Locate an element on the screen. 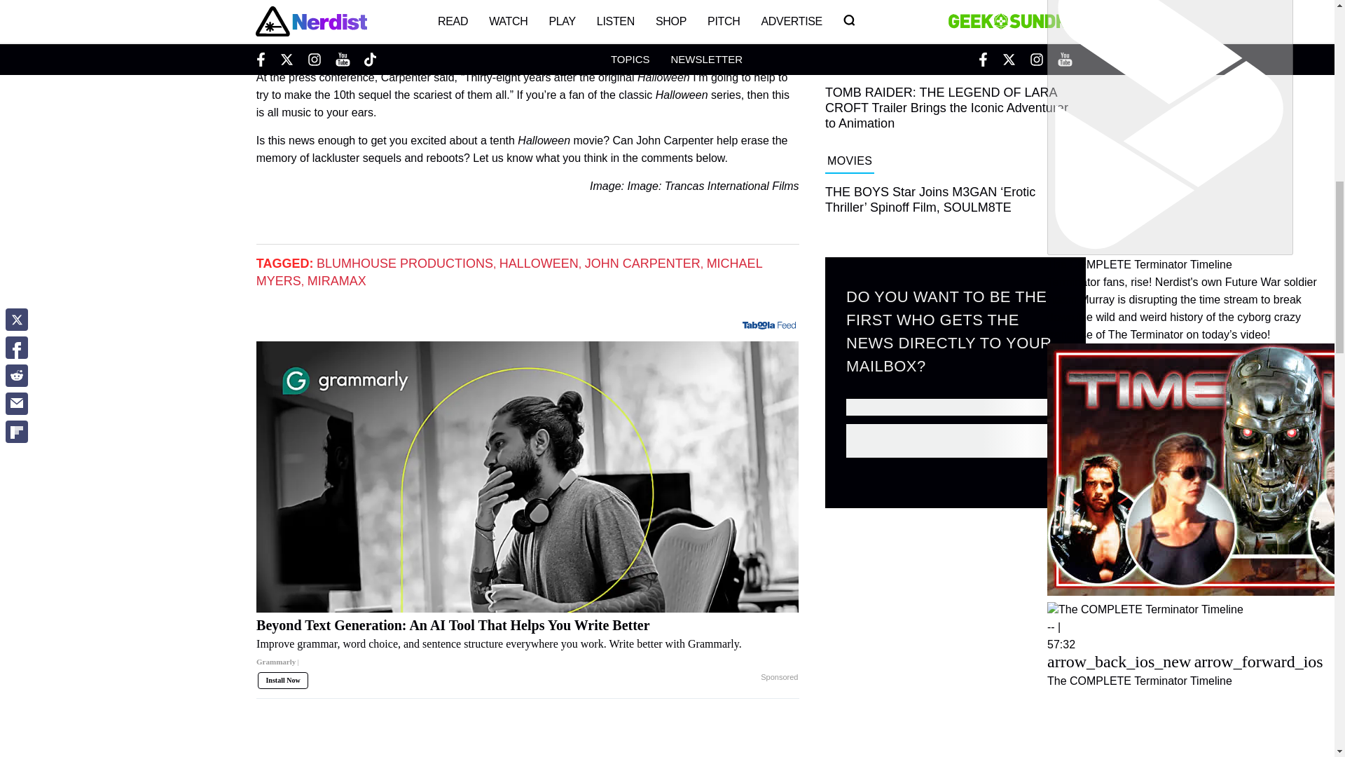 The height and width of the screenshot is (757, 1345). HALLOWEEN is located at coordinates (538, 264).